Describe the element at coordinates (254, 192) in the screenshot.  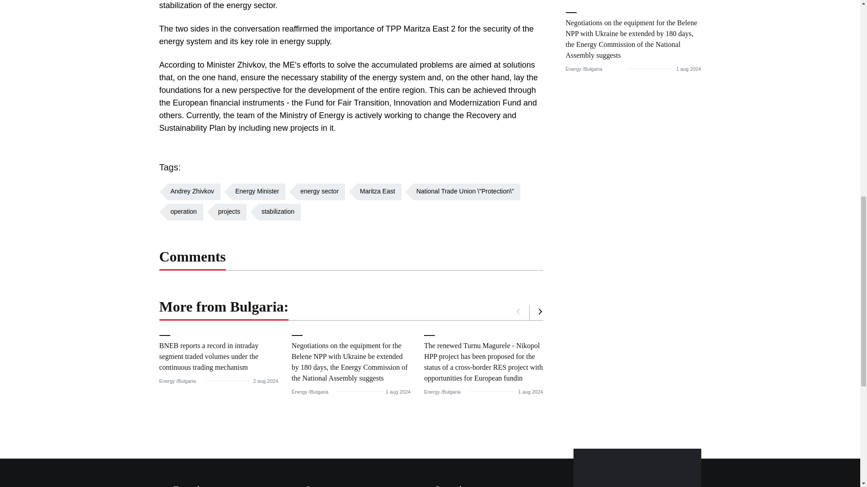
I see `Energy Minister` at that location.